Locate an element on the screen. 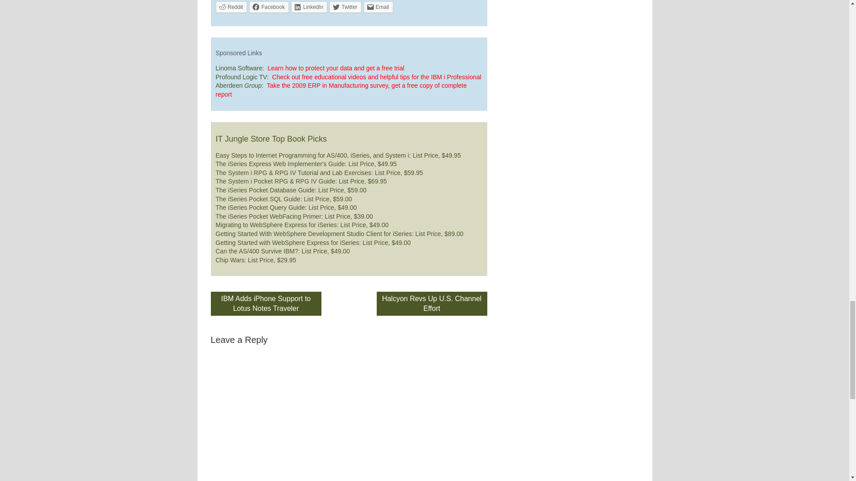 This screenshot has height=481, width=856. Comment Form is located at coordinates (349, 416).